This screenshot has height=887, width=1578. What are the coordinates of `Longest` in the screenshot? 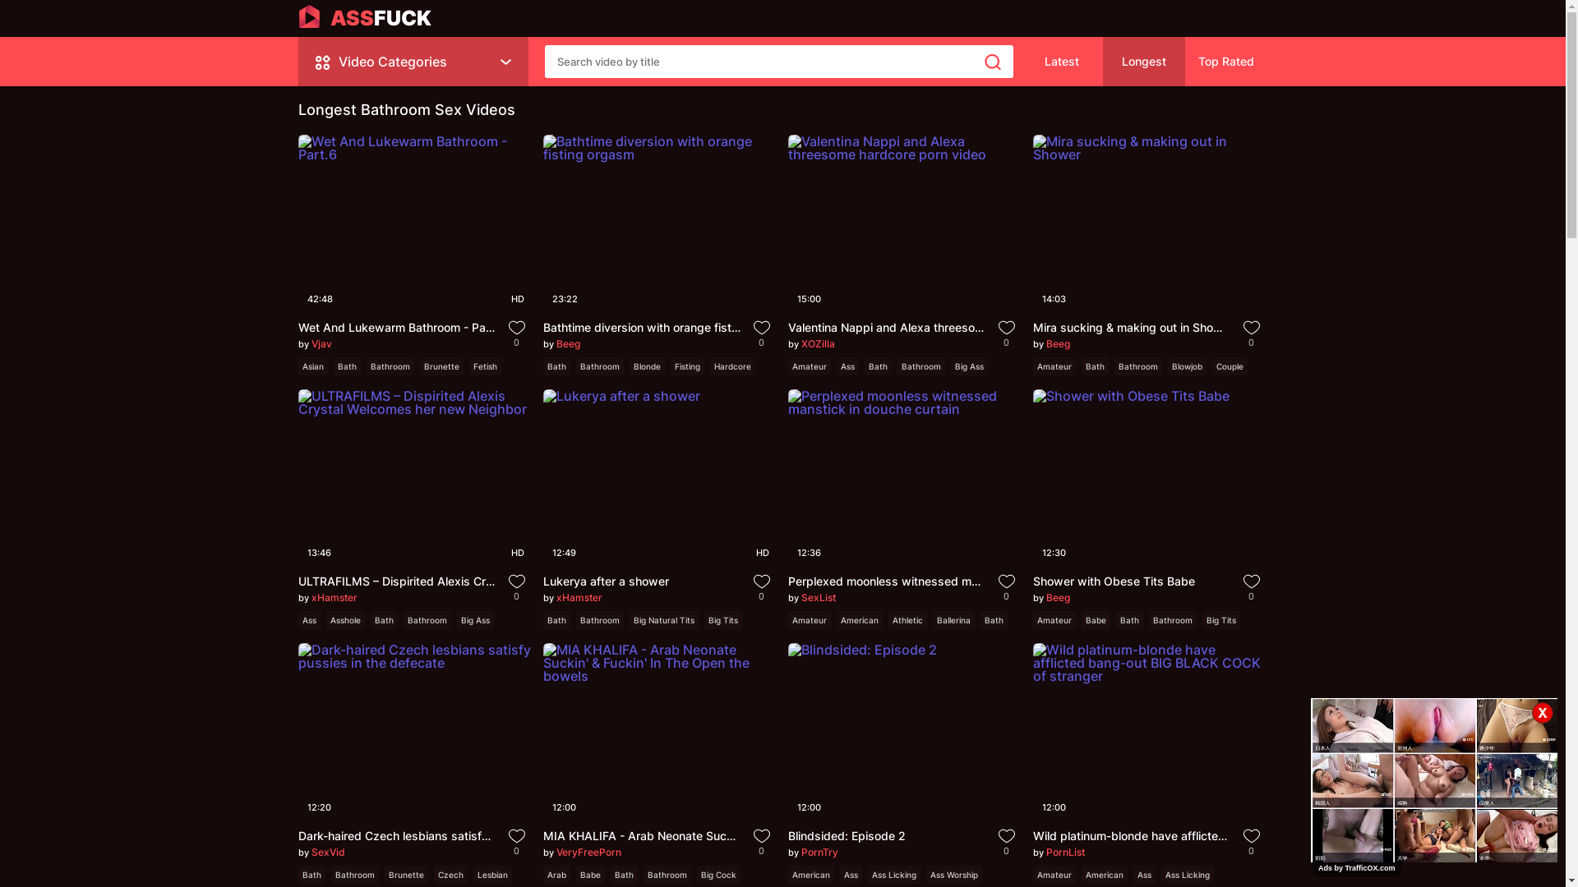 It's located at (1144, 62).